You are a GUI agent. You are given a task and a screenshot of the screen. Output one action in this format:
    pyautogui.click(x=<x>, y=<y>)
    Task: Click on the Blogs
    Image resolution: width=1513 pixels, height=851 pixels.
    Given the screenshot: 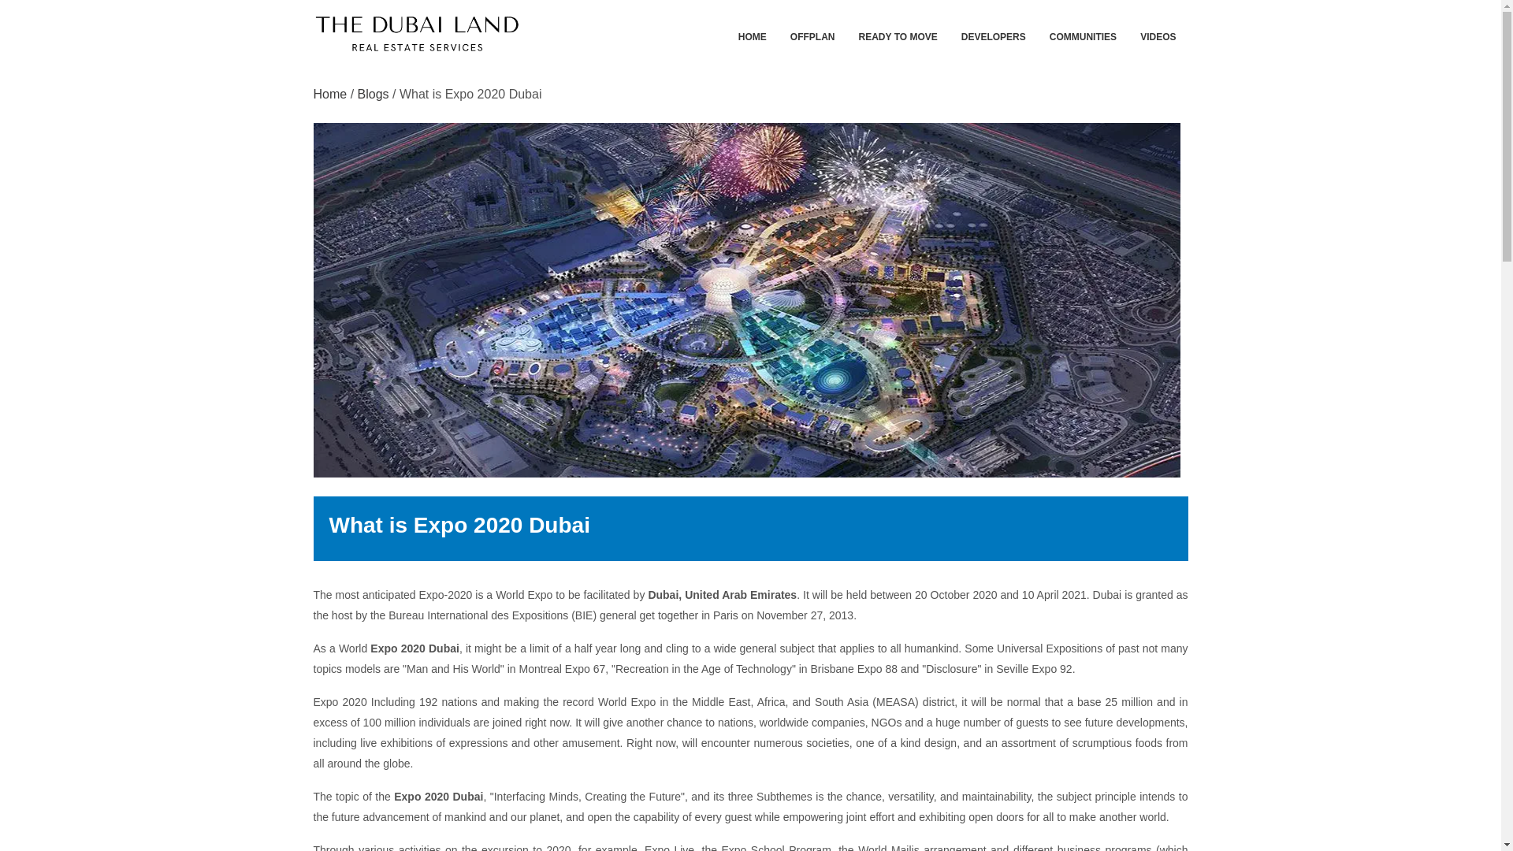 What is the action you would take?
    pyautogui.click(x=373, y=95)
    